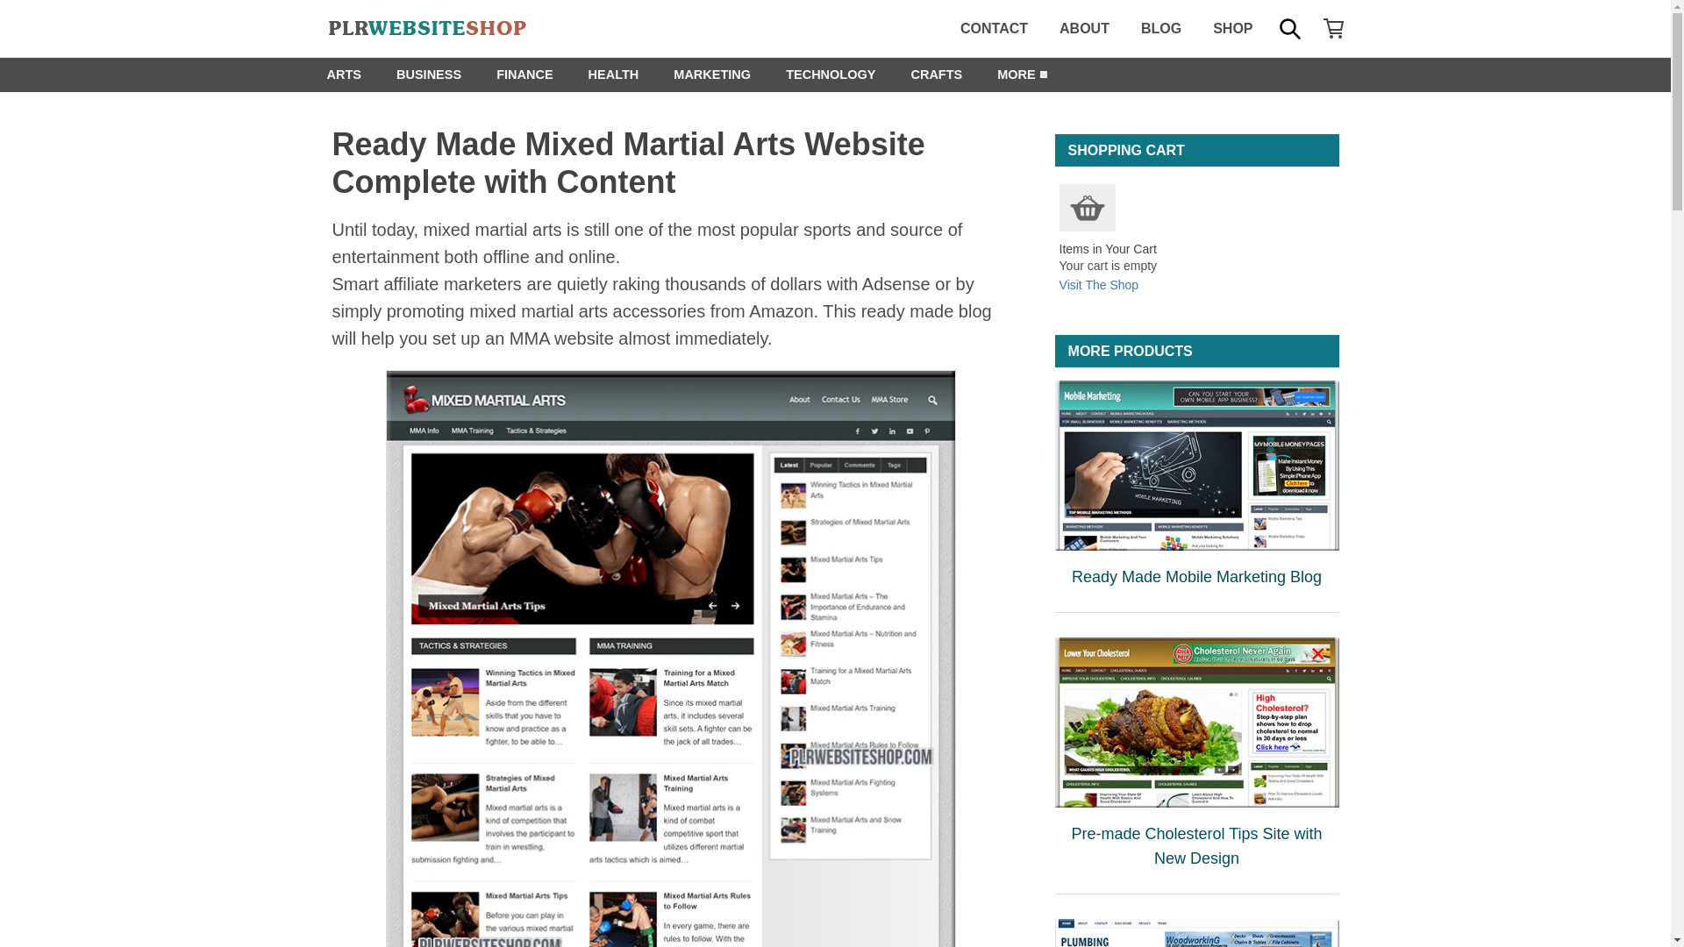  Describe the element at coordinates (428, 74) in the screenshot. I see `BUSINESS` at that location.